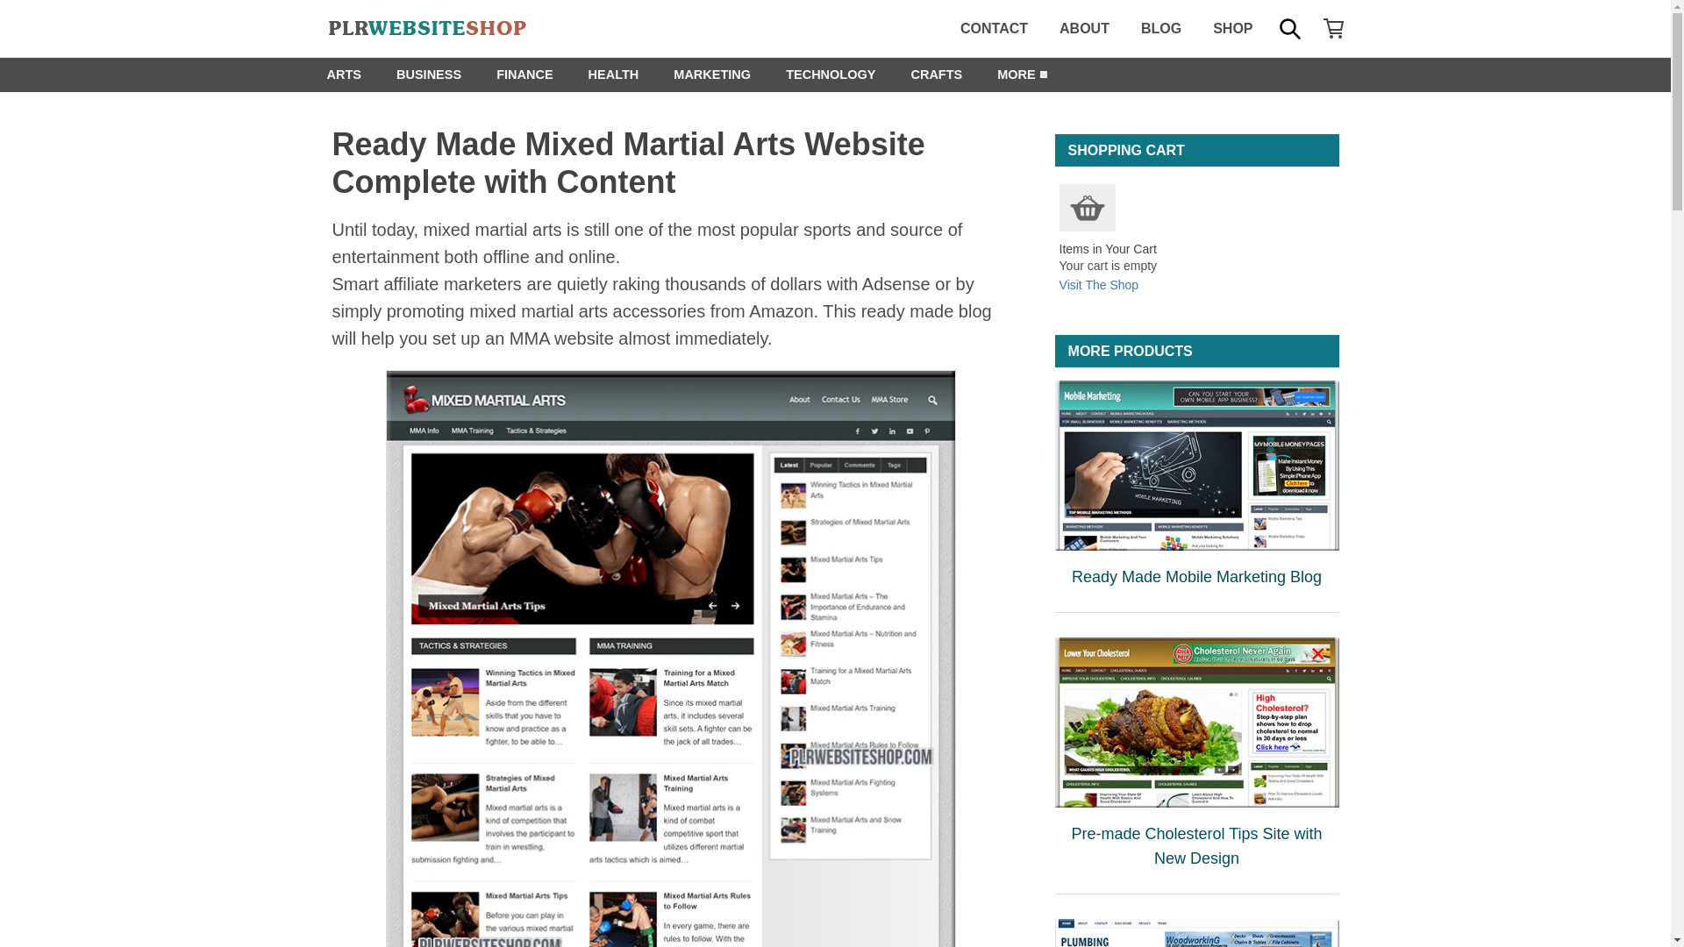  Describe the element at coordinates (428, 74) in the screenshot. I see `BUSINESS` at that location.